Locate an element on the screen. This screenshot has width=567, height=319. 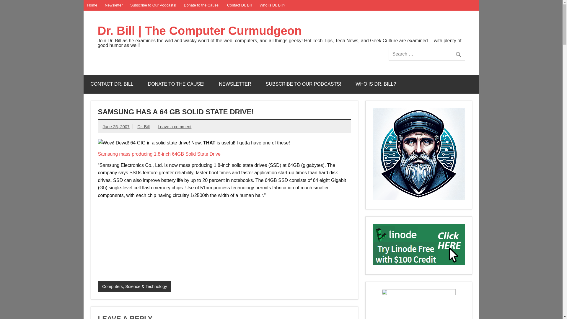
Subscribe to Our Podcasts! is located at coordinates (153, 5).